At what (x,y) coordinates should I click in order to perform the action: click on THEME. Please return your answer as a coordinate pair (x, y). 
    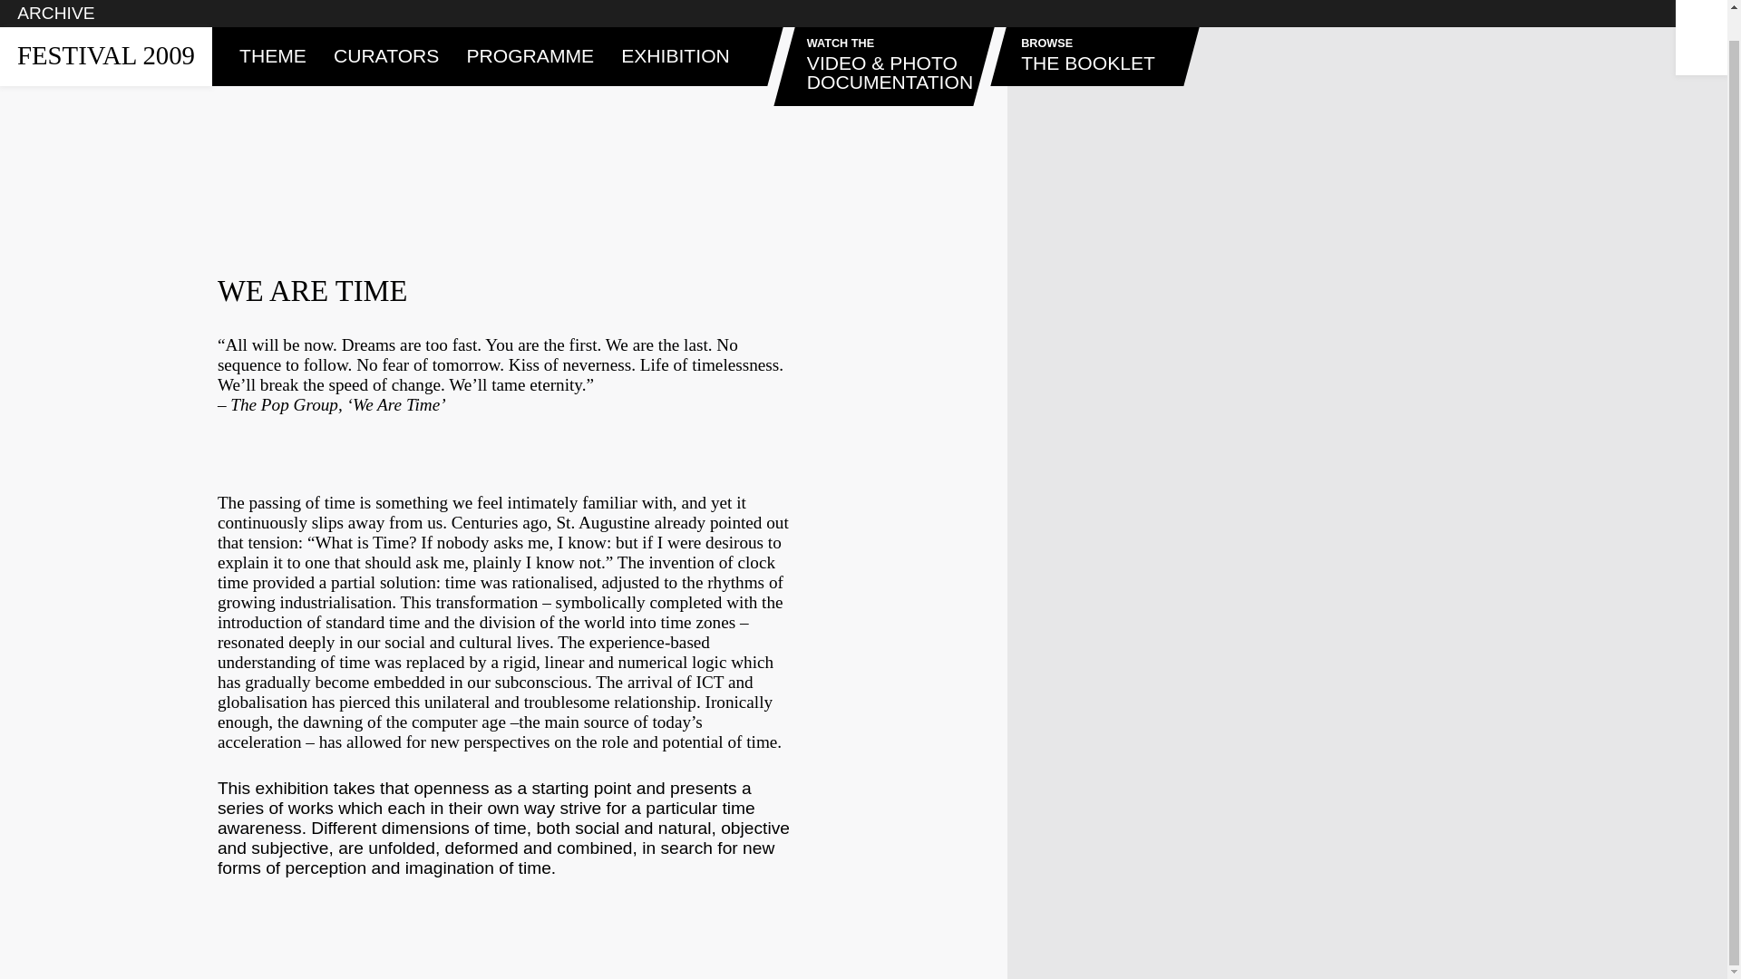
    Looking at the image, I should click on (675, 27).